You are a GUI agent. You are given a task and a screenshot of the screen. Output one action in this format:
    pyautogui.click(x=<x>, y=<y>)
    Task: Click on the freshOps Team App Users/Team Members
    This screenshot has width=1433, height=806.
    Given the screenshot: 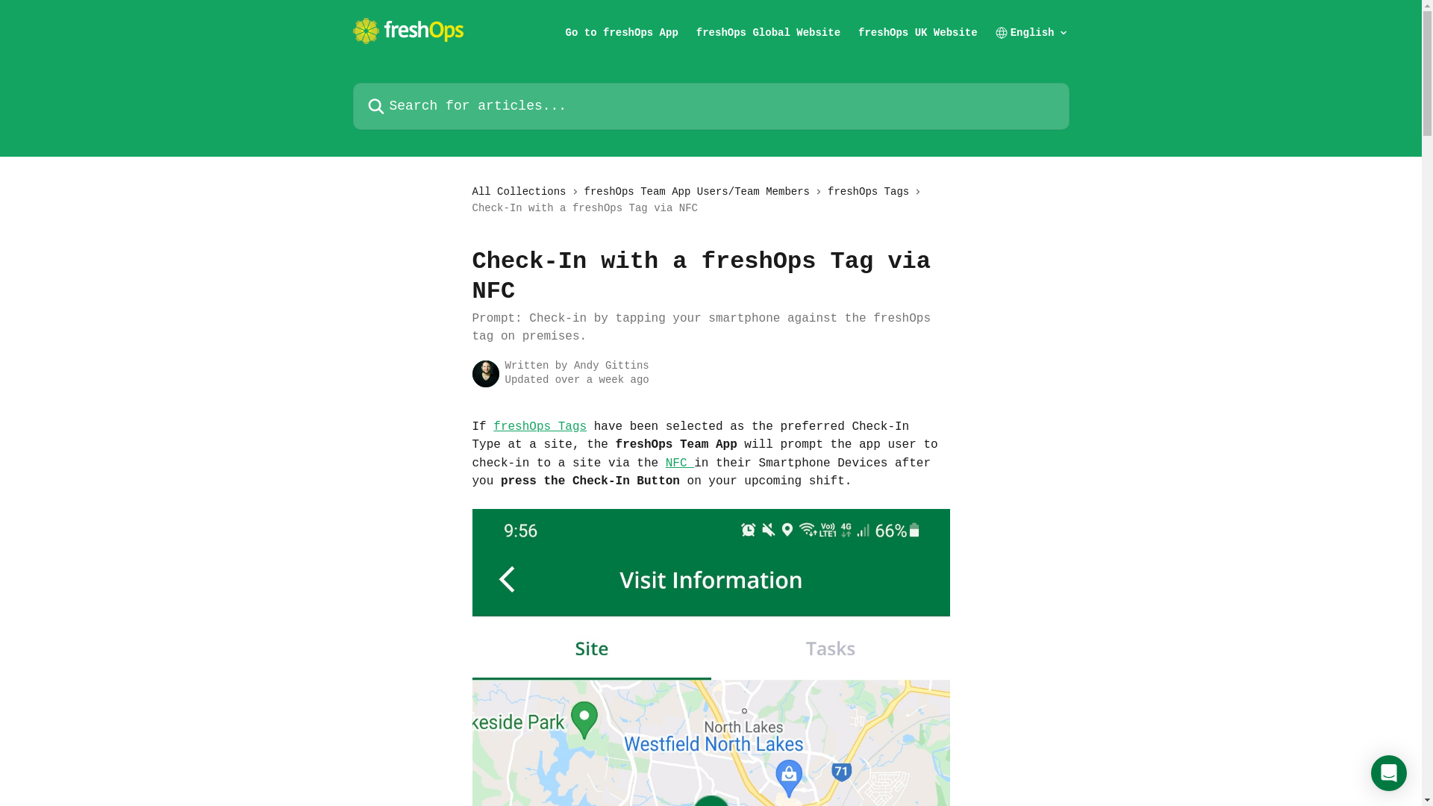 What is the action you would take?
    pyautogui.click(x=700, y=192)
    